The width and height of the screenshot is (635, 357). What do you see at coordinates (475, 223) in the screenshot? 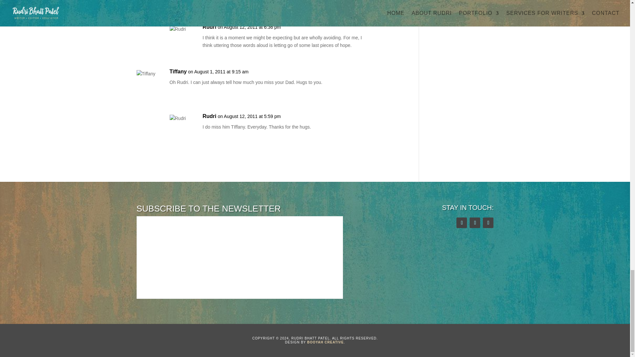
I see `Follow on Facebook` at bounding box center [475, 223].